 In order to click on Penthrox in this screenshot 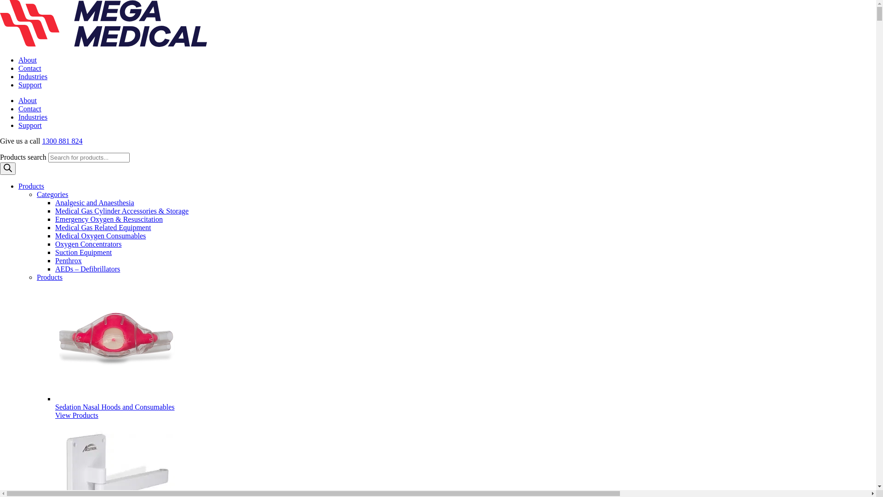, I will do `click(69, 260)`.